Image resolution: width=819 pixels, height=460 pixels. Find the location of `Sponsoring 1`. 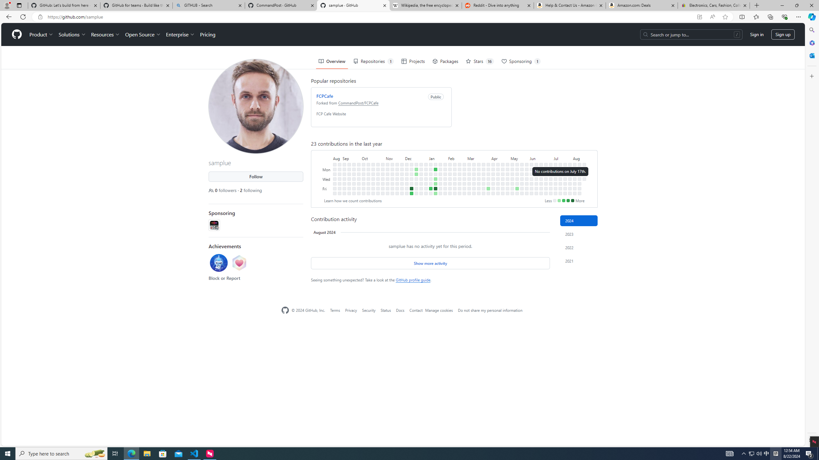

Sponsoring 1 is located at coordinates (521, 61).